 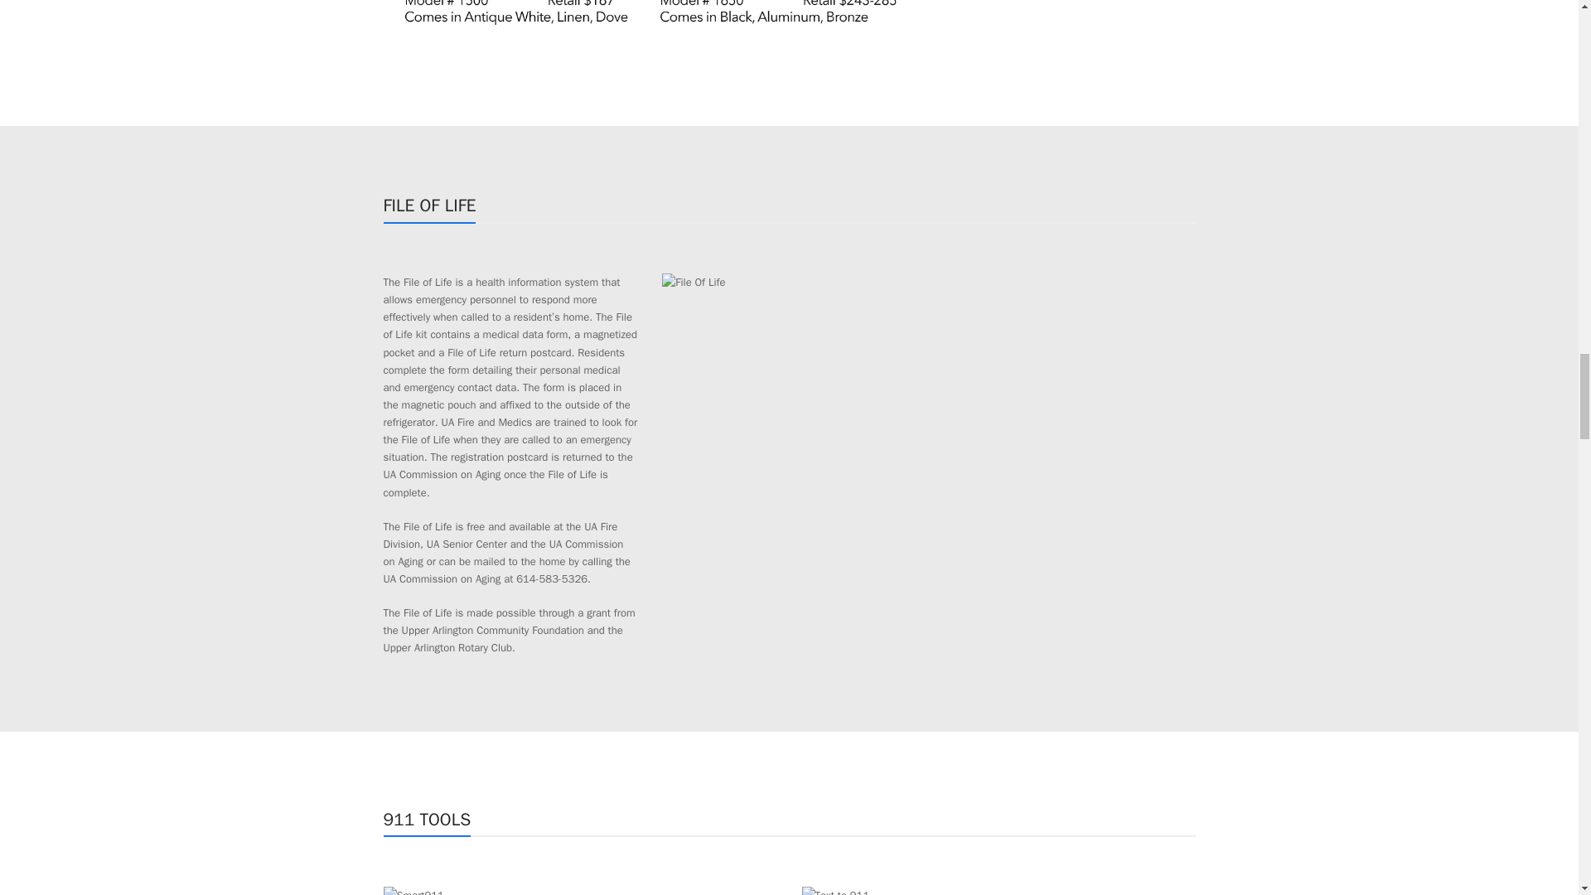 What do you see at coordinates (650, 30) in the screenshot?
I see `Knox Box` at bounding box center [650, 30].